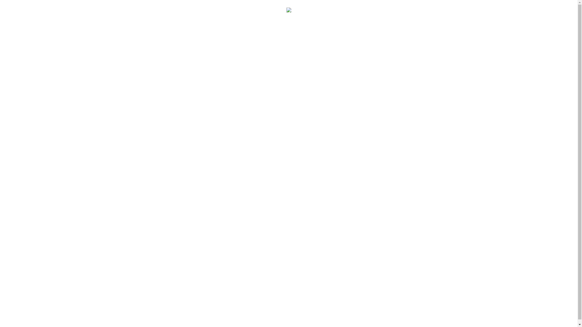 Image resolution: width=582 pixels, height=327 pixels. Describe the element at coordinates (396, 322) in the screenshot. I see `+61 414 770 225` at that location.